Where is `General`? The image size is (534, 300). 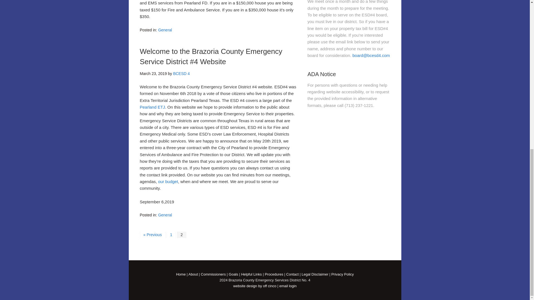 General is located at coordinates (165, 215).